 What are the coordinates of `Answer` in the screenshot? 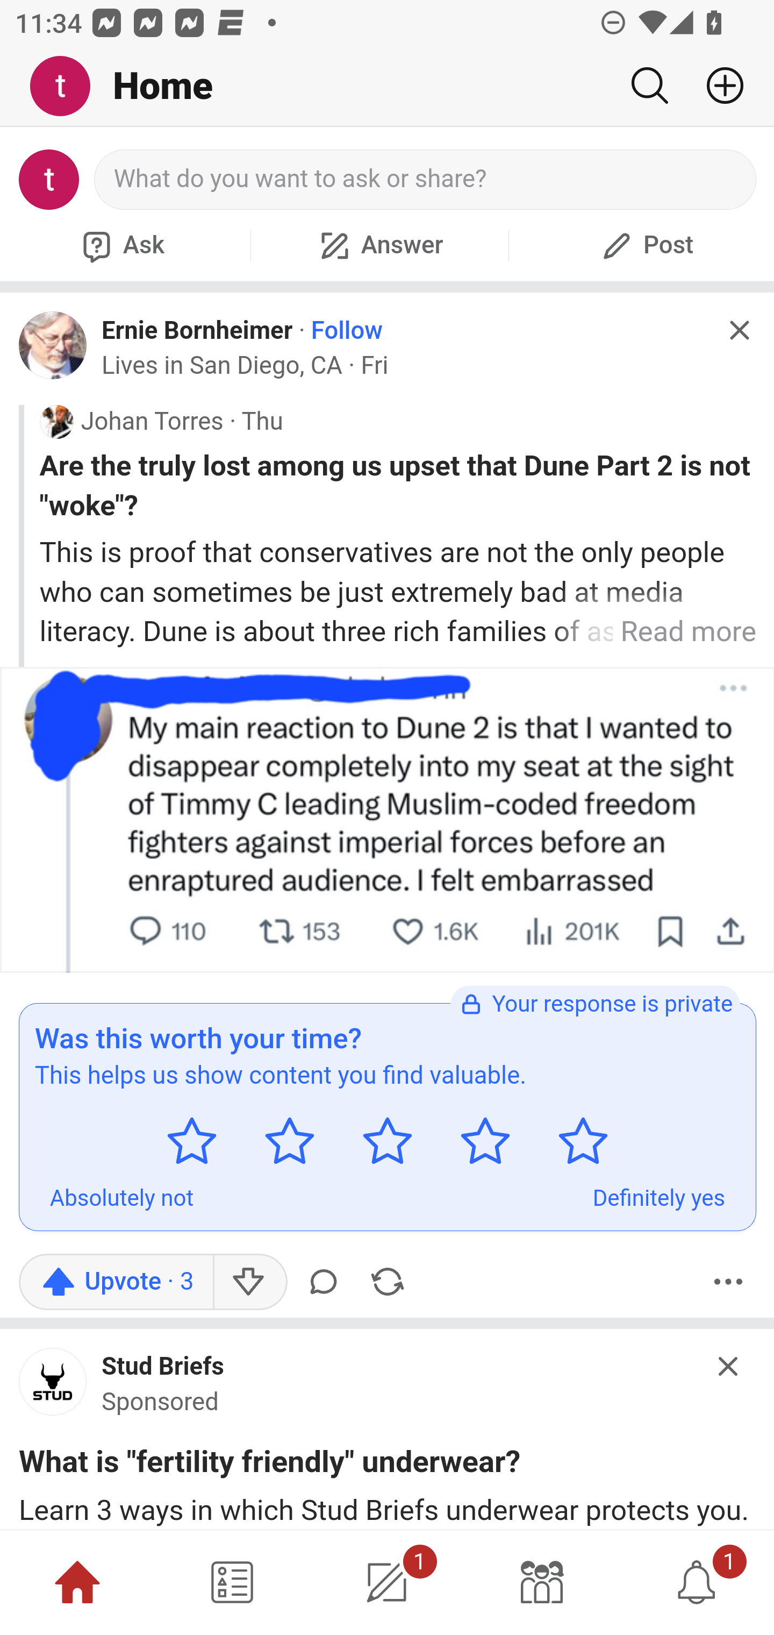 It's located at (379, 245).